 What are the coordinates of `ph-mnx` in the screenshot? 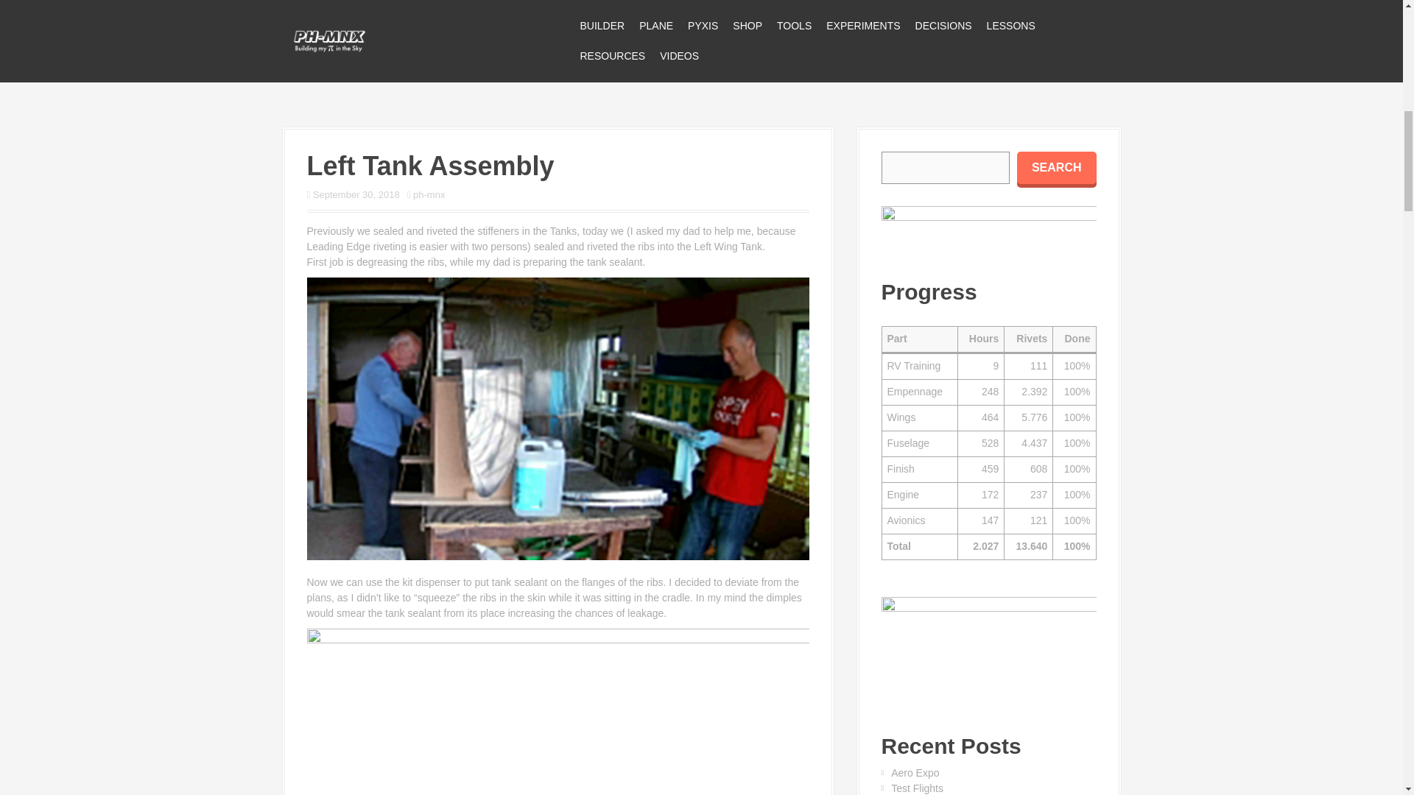 It's located at (429, 194).